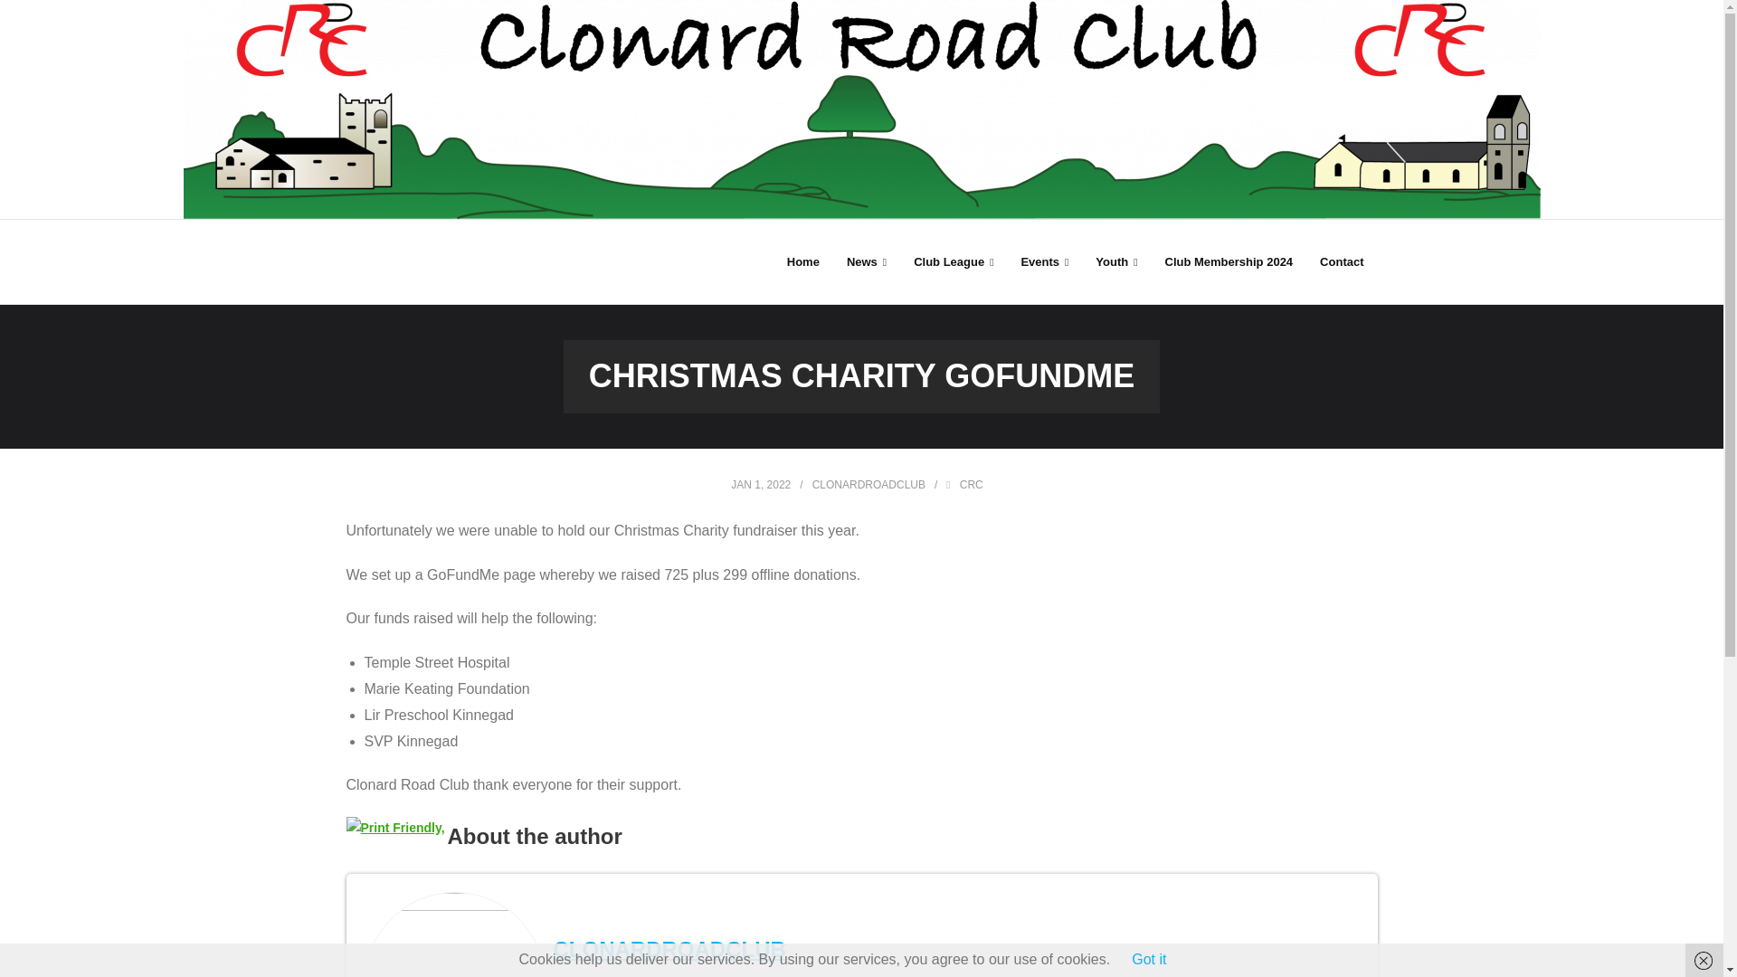 This screenshot has width=1737, height=977. Describe the element at coordinates (760, 485) in the screenshot. I see `Christmas Charity Gofundme` at that location.